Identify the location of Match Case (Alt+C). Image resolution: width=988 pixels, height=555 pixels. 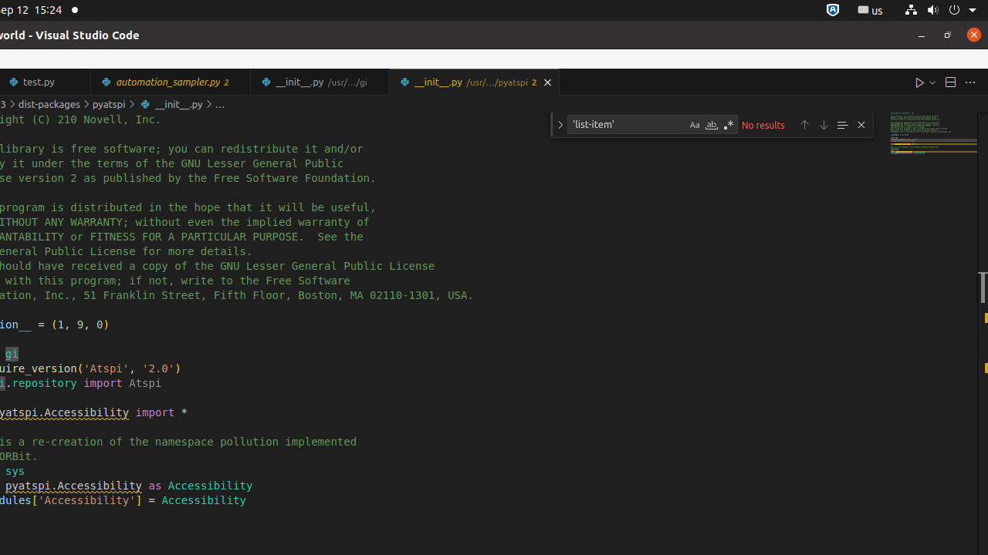
(695, 125).